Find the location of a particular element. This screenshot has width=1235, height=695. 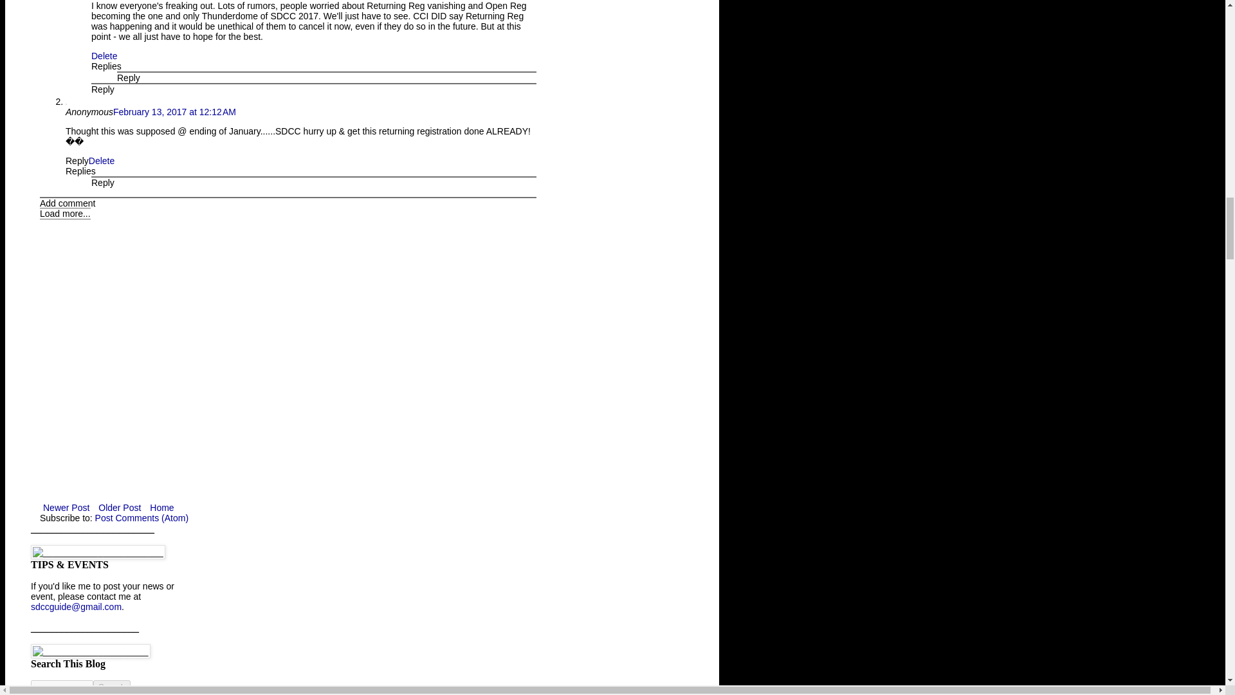

Reply is located at coordinates (103, 89).